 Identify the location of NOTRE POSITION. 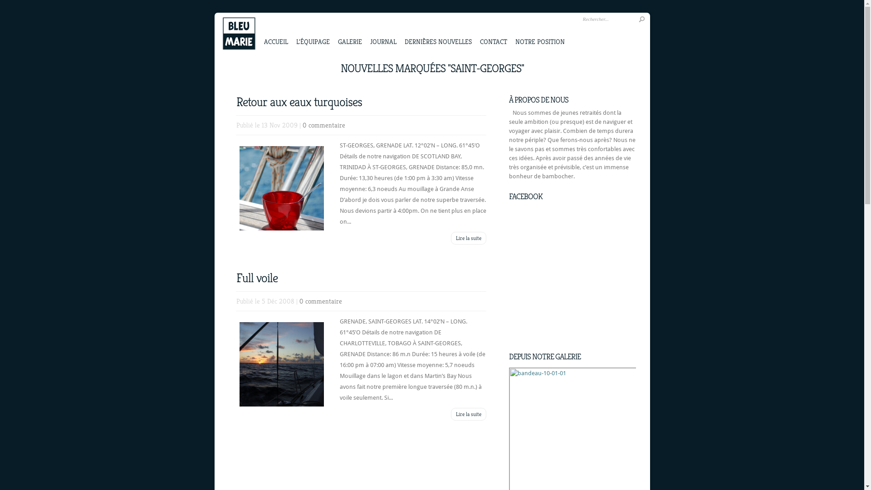
(540, 32).